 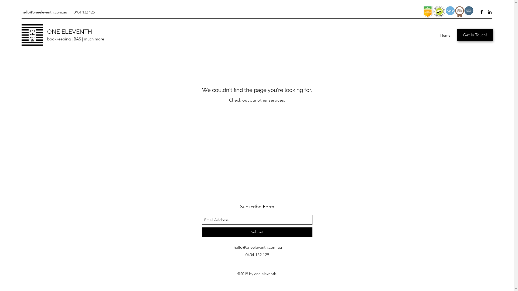 I want to click on Submit, so click(x=257, y=232).